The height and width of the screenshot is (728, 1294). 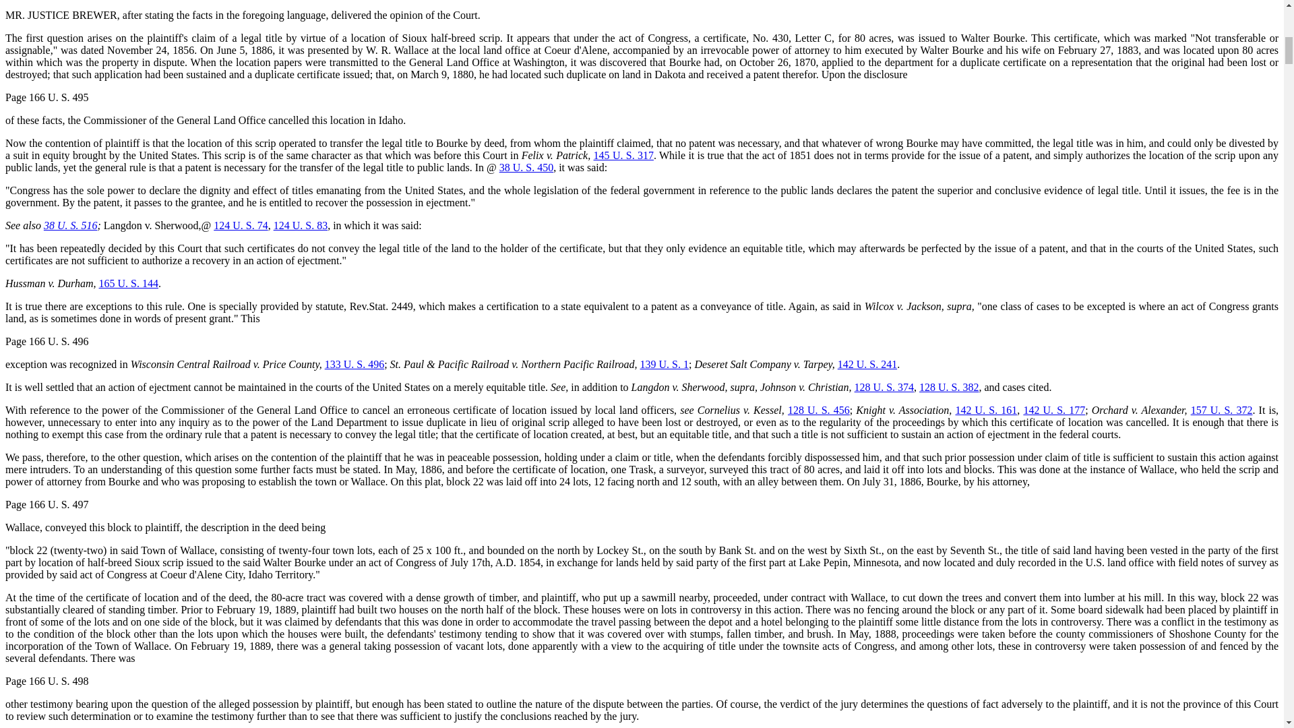 I want to click on 124 U. S. 83, so click(x=300, y=225).